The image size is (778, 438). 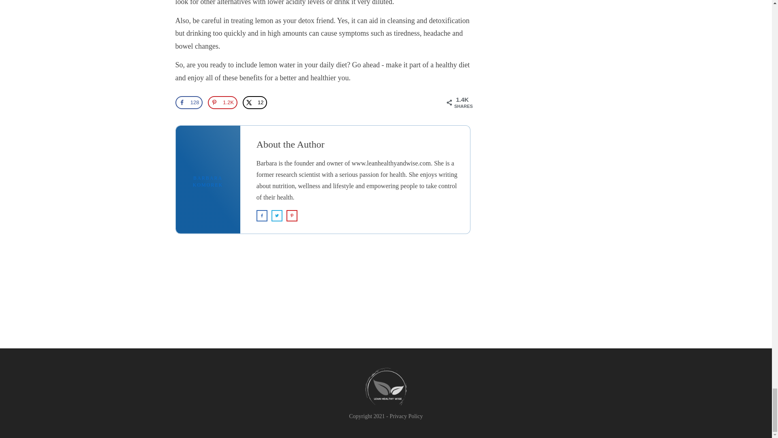 I want to click on 128, so click(x=189, y=102).